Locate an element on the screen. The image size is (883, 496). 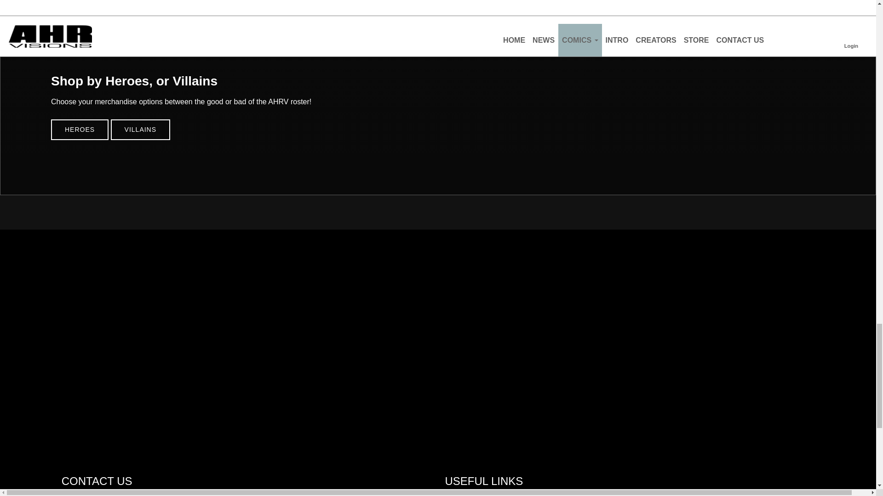
HEROES is located at coordinates (80, 130).